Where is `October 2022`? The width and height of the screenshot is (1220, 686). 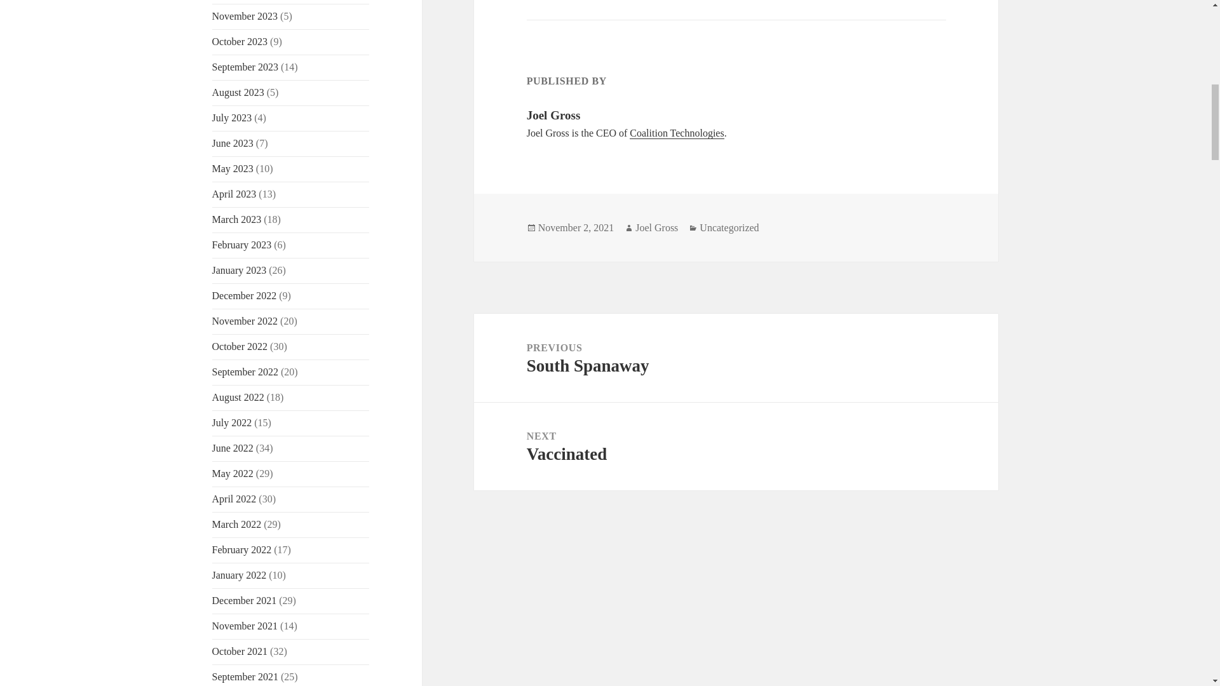 October 2022 is located at coordinates (240, 346).